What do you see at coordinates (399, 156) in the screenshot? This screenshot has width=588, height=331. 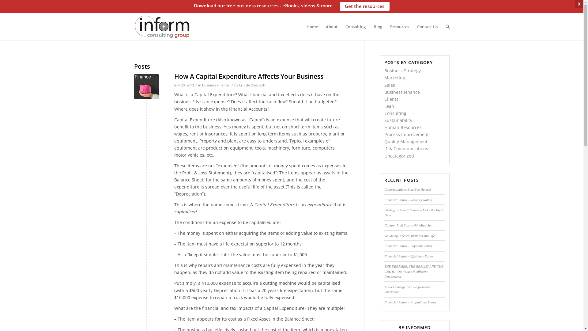 I see `Uncategorized` at bounding box center [399, 156].